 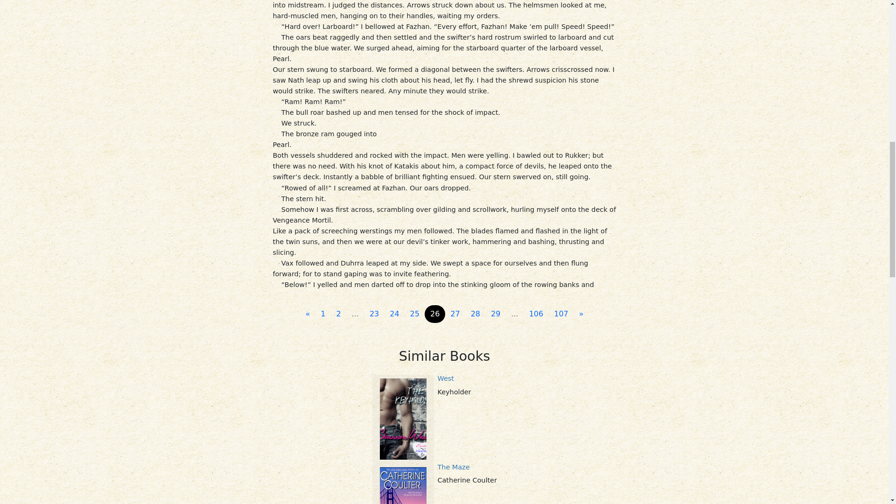 I want to click on ..., so click(x=514, y=314).